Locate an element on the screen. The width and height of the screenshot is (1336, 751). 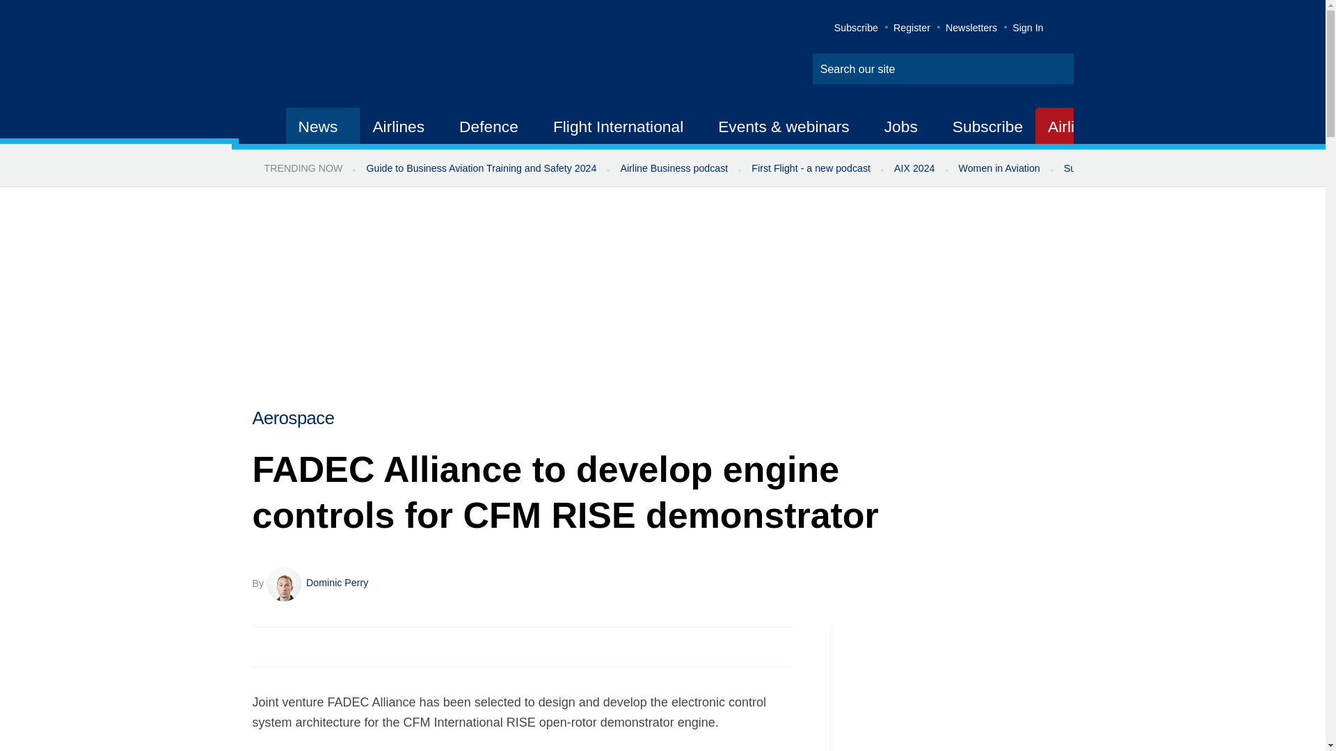
Airline Business podcast is located at coordinates (674, 168).